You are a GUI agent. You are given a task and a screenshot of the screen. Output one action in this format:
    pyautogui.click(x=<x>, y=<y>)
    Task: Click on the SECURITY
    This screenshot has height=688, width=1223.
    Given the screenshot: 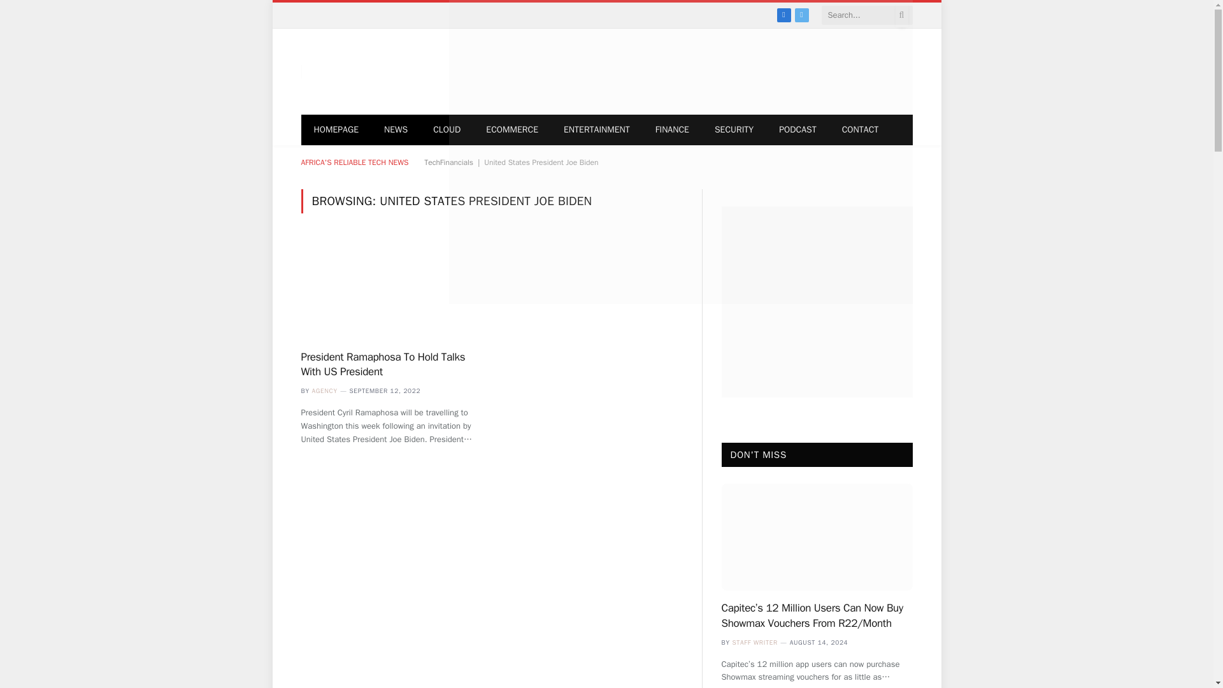 What is the action you would take?
    pyautogui.click(x=734, y=130)
    